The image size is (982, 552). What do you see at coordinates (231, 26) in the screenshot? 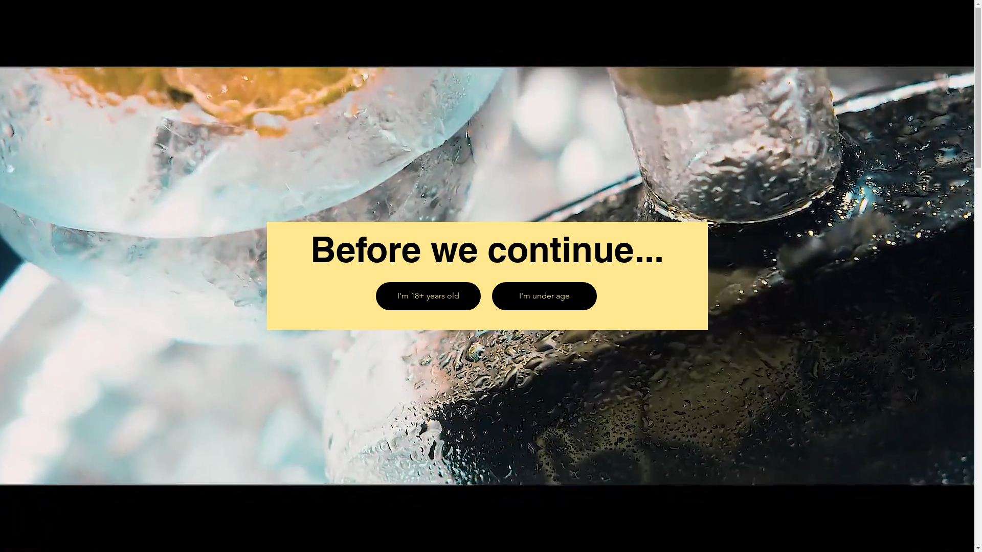
I see `Boobies gin logo.PNG` at bounding box center [231, 26].